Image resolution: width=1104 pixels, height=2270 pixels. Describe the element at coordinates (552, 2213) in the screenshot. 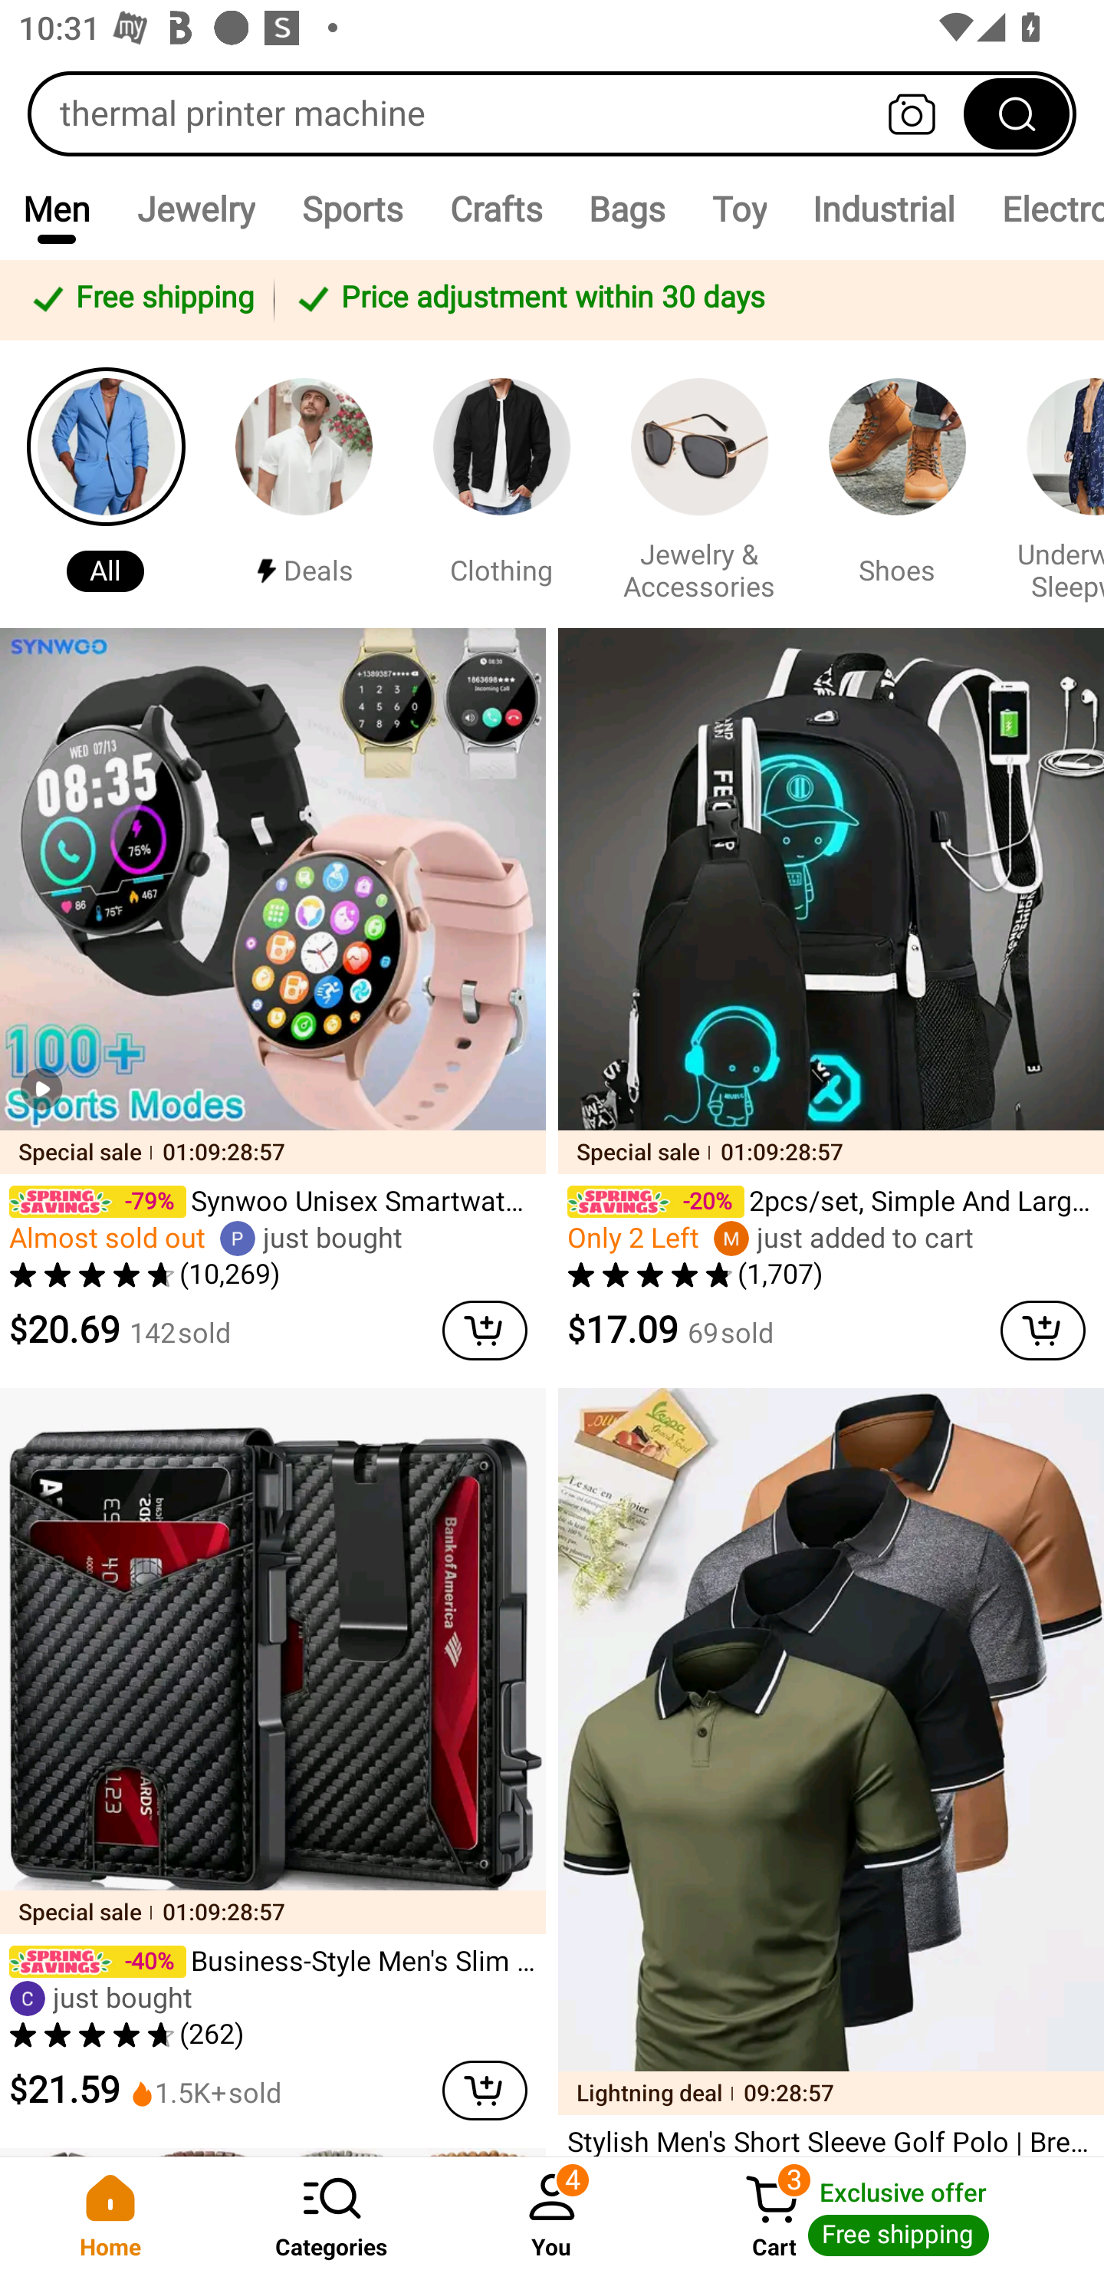

I see `You 4 You` at that location.